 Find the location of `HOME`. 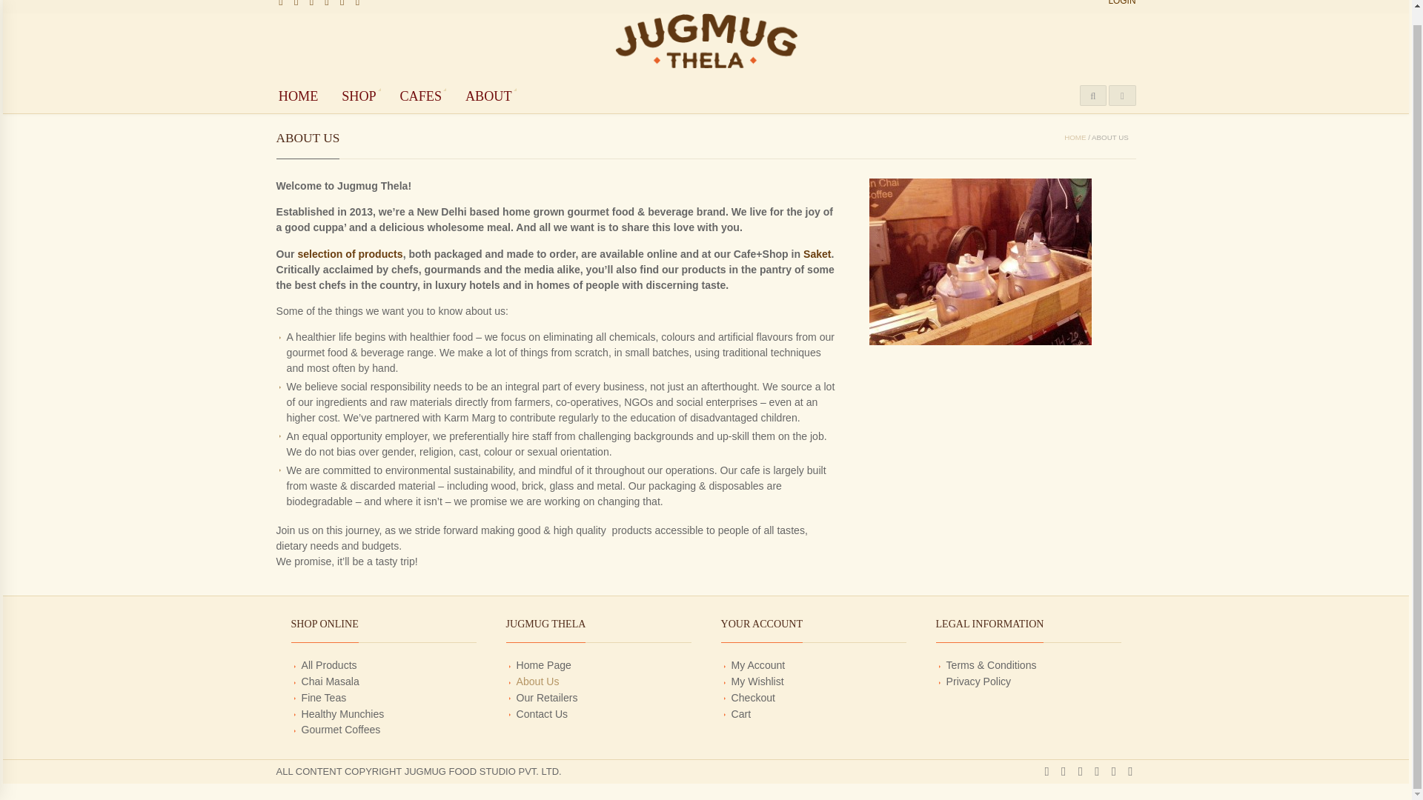

HOME is located at coordinates (298, 96).